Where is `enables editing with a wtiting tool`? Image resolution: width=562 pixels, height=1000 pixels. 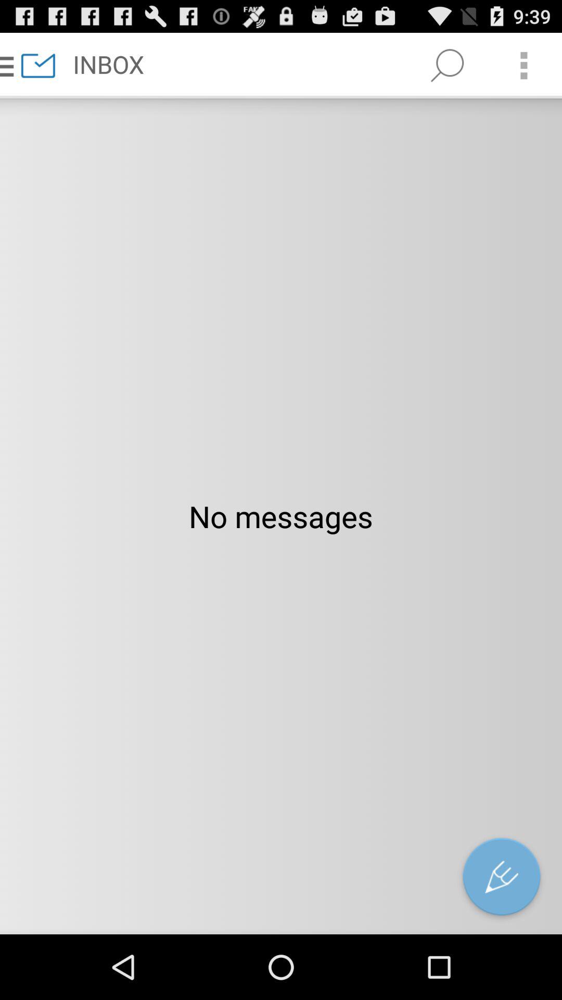 enables editing with a wtiting tool is located at coordinates (502, 879).